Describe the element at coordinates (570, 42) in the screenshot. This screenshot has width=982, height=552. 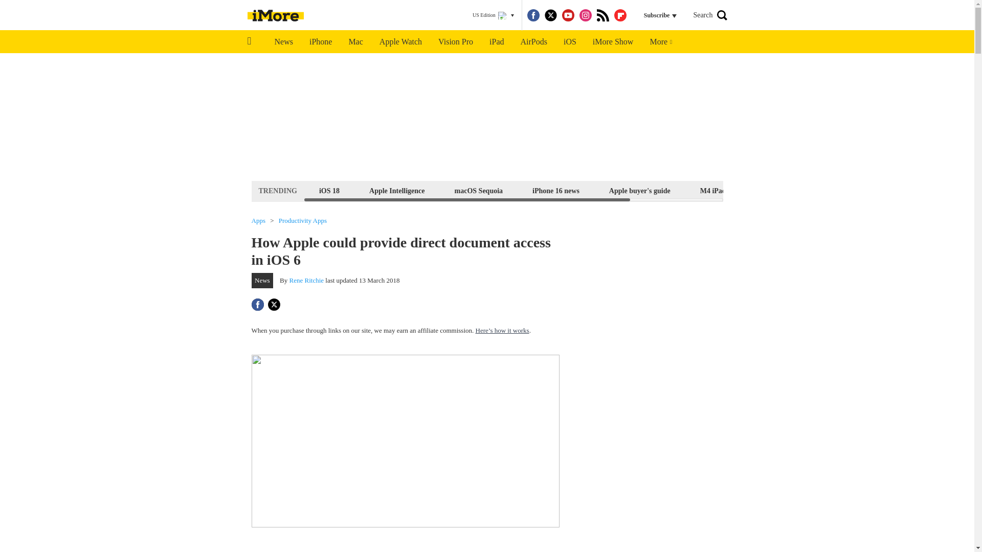
I see `iOS` at that location.